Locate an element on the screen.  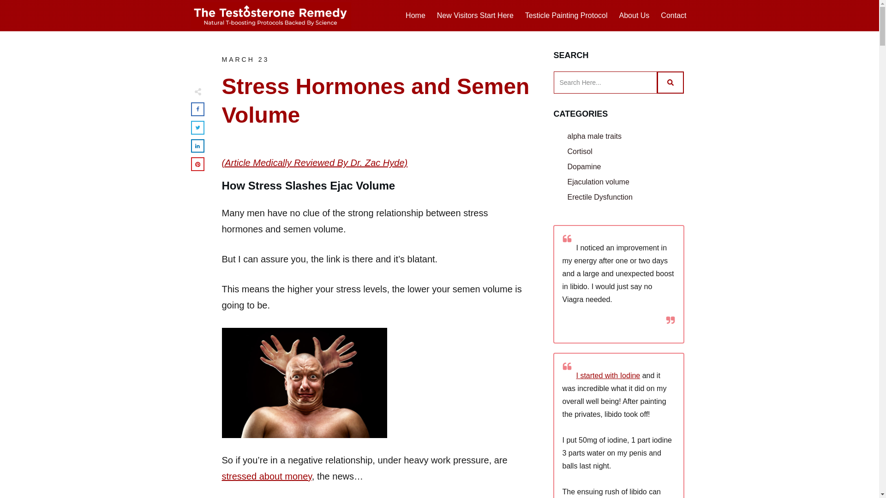
stressed about money is located at coordinates (267, 476).